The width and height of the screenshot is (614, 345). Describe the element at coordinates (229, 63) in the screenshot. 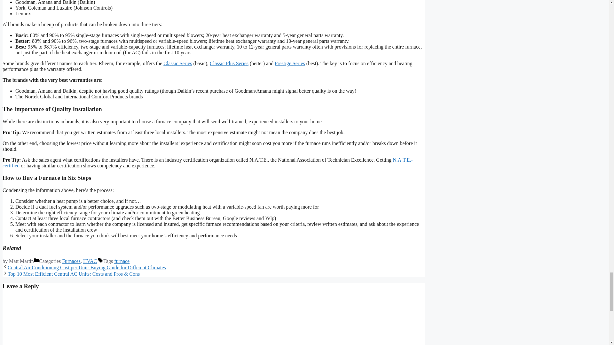

I see `Classic Plus Series` at that location.